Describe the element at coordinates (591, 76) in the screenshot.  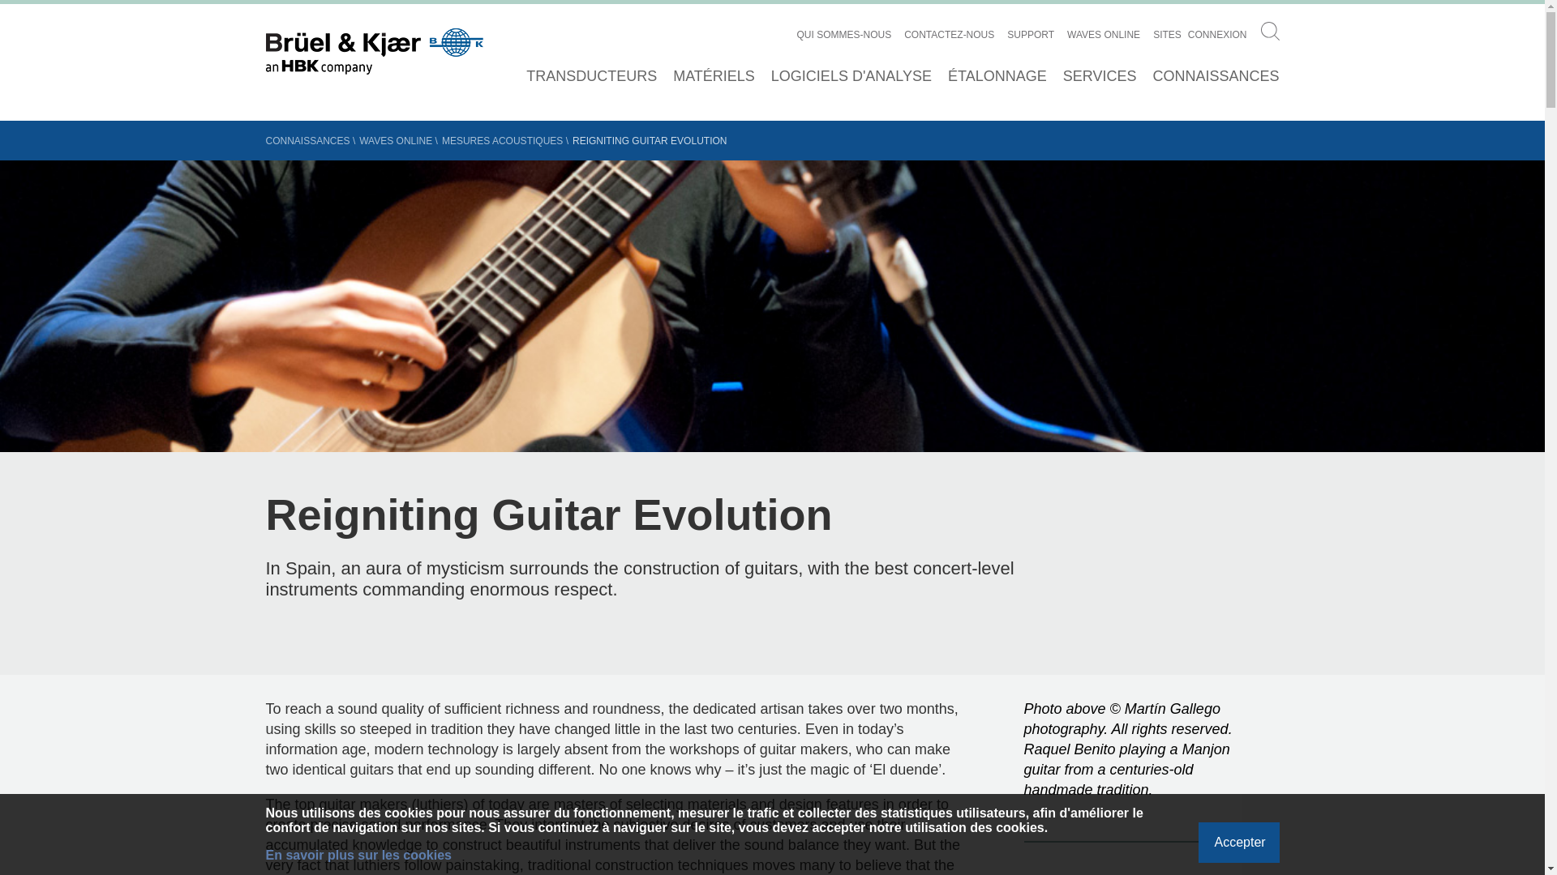
I see `TRANSDUCTEURS` at that location.